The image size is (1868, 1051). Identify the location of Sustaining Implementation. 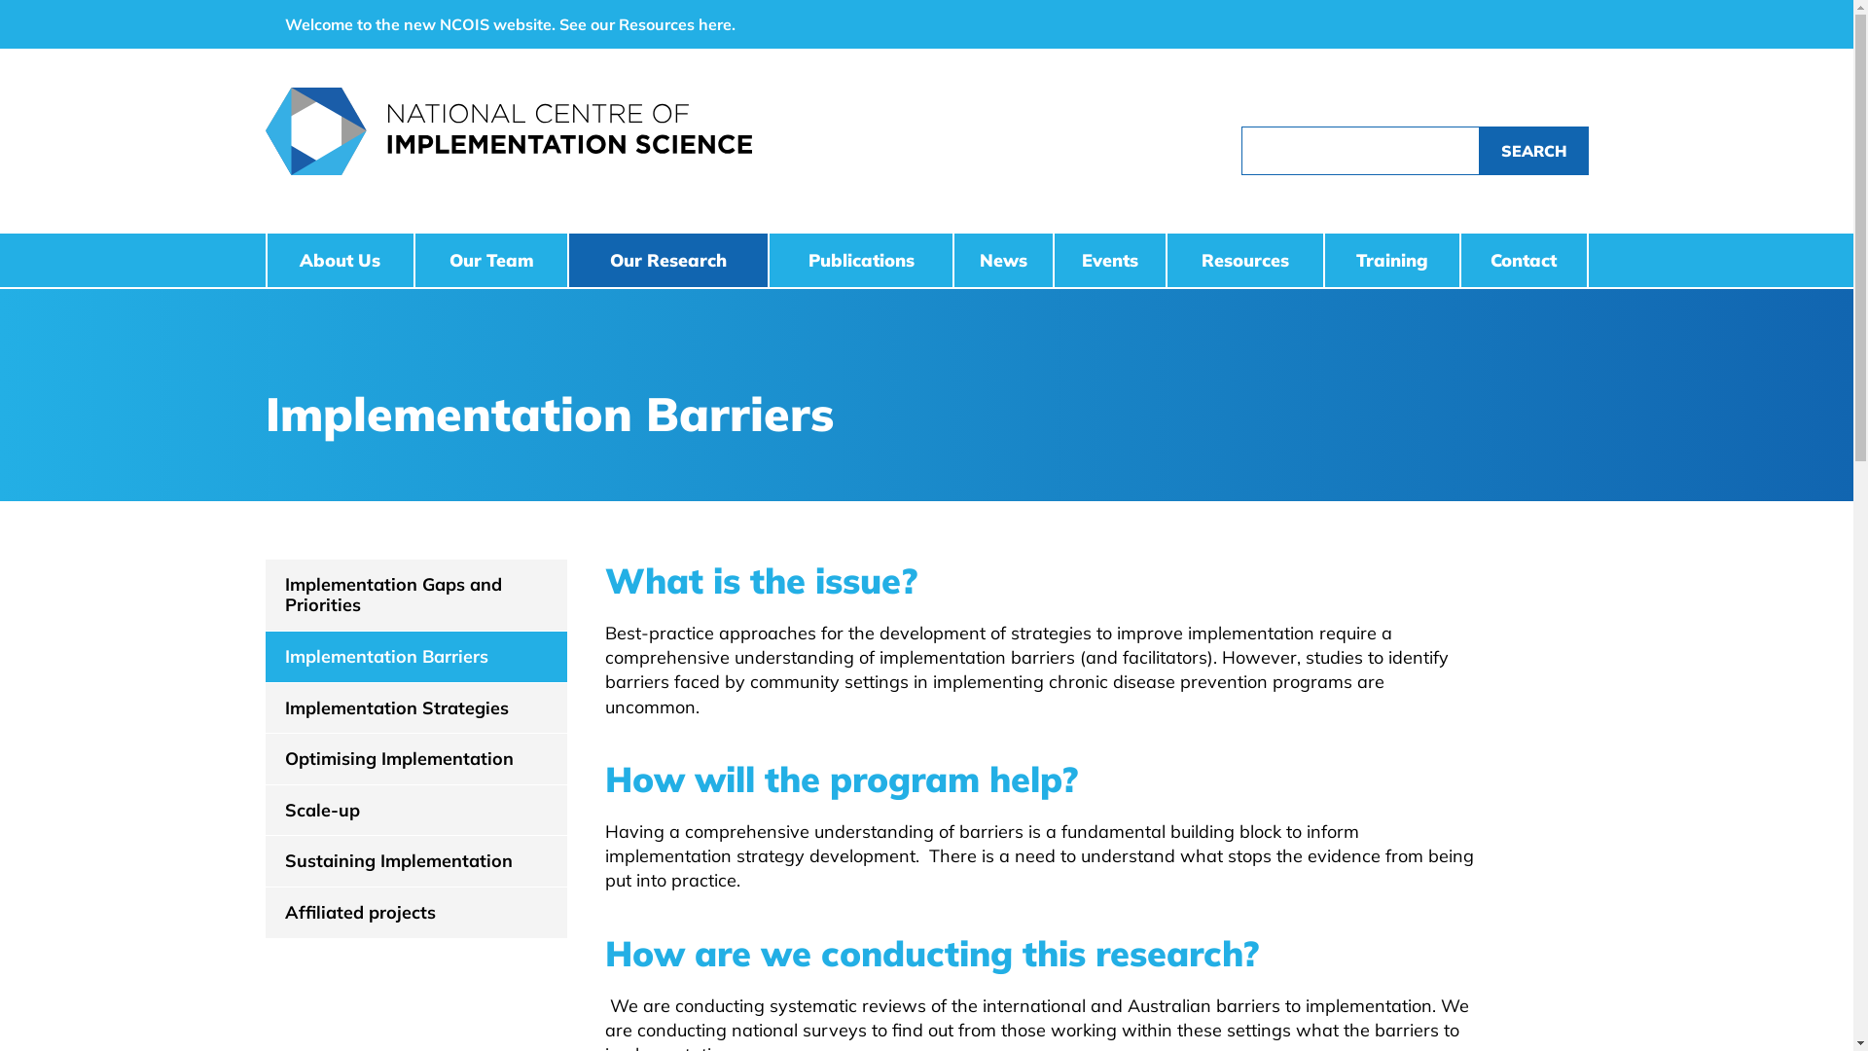
(416, 861).